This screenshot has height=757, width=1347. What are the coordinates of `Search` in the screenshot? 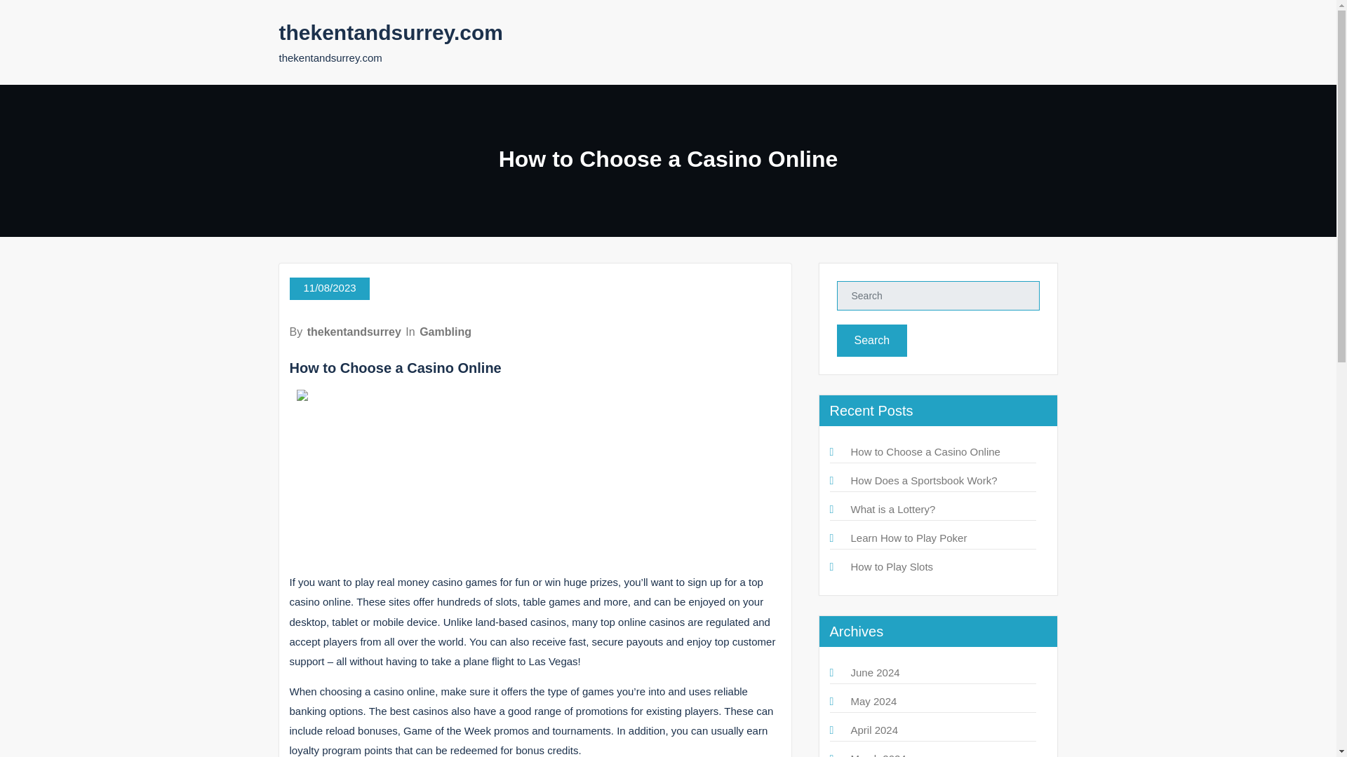 It's located at (871, 341).